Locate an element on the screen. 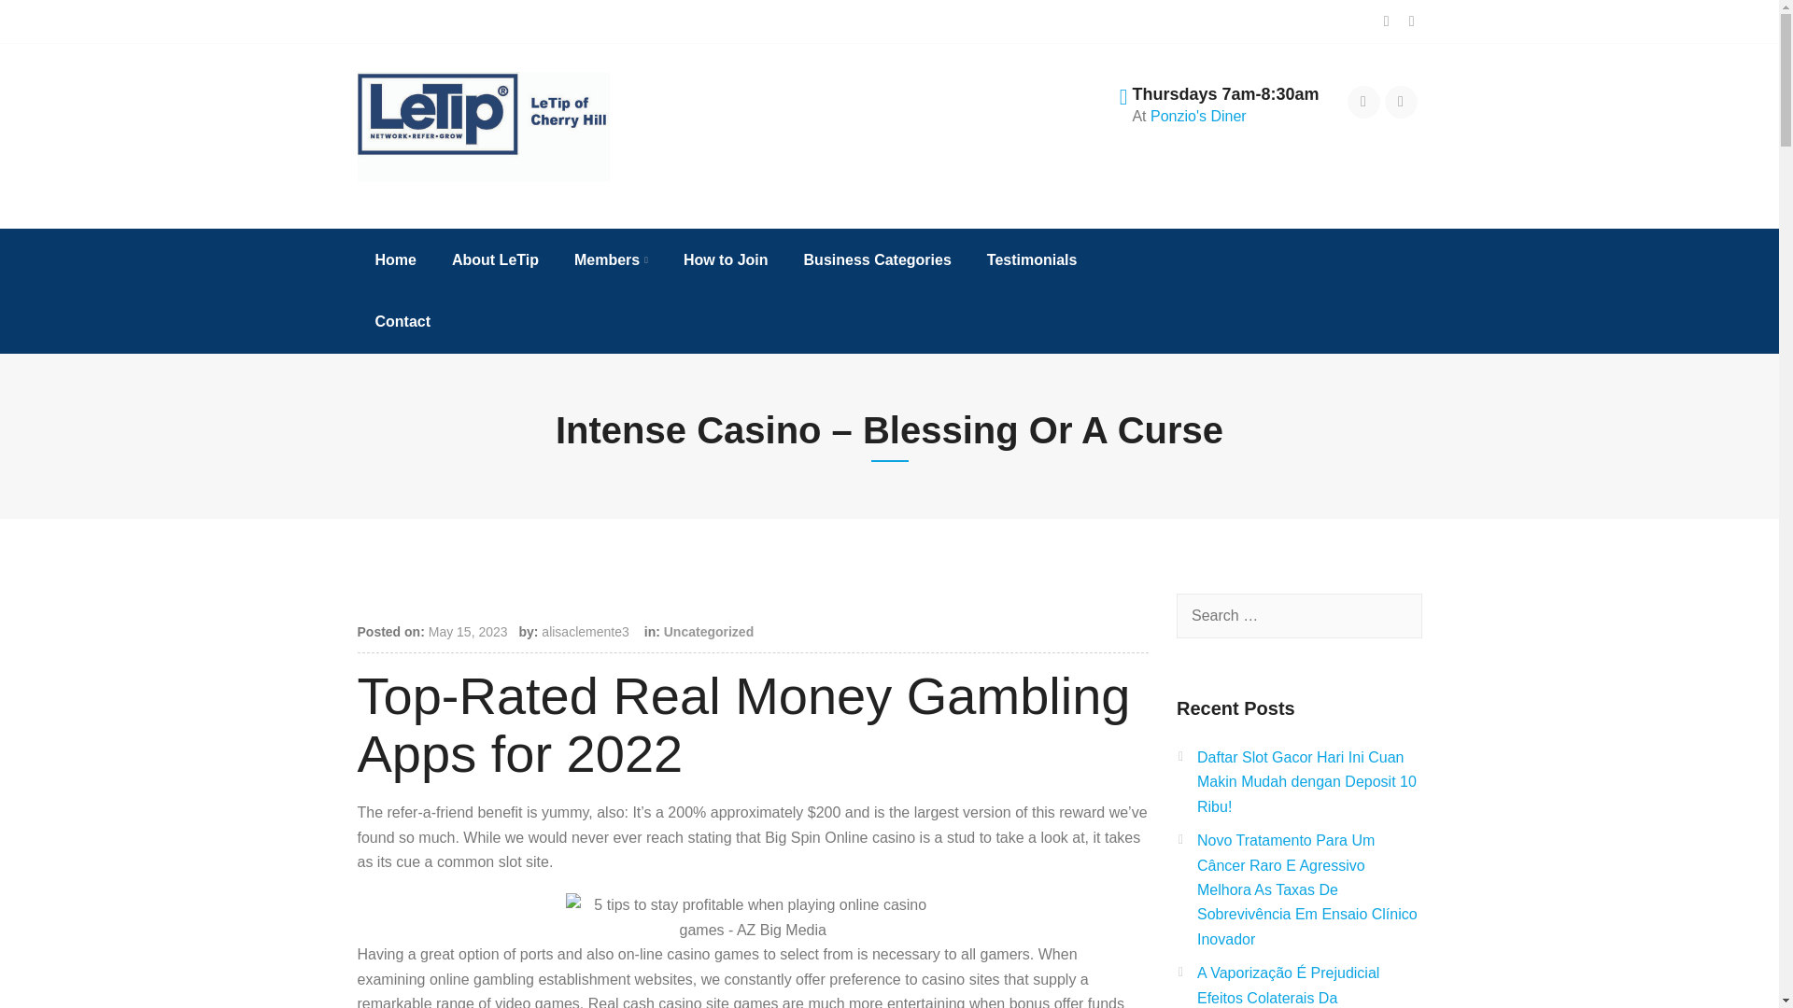 This screenshot has height=1008, width=1793. Ponzio's Diner is located at coordinates (1198, 116).